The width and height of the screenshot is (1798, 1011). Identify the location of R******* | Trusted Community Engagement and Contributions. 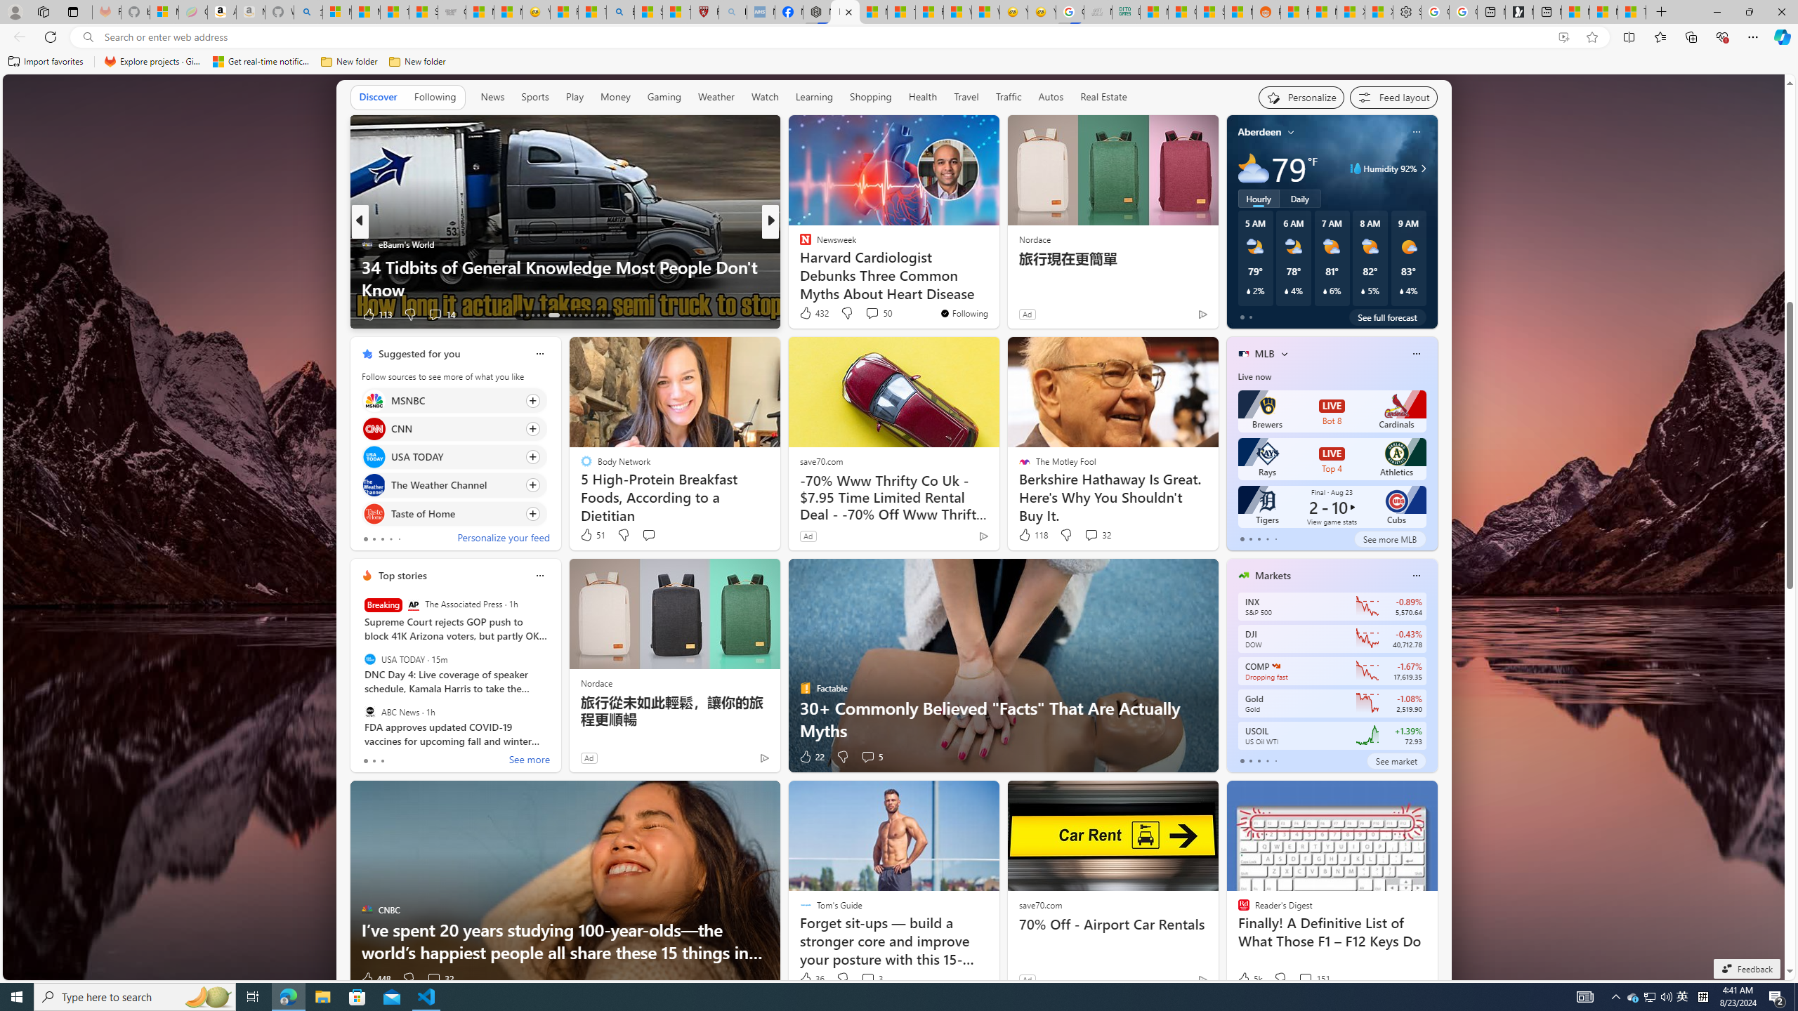
(1294, 12).